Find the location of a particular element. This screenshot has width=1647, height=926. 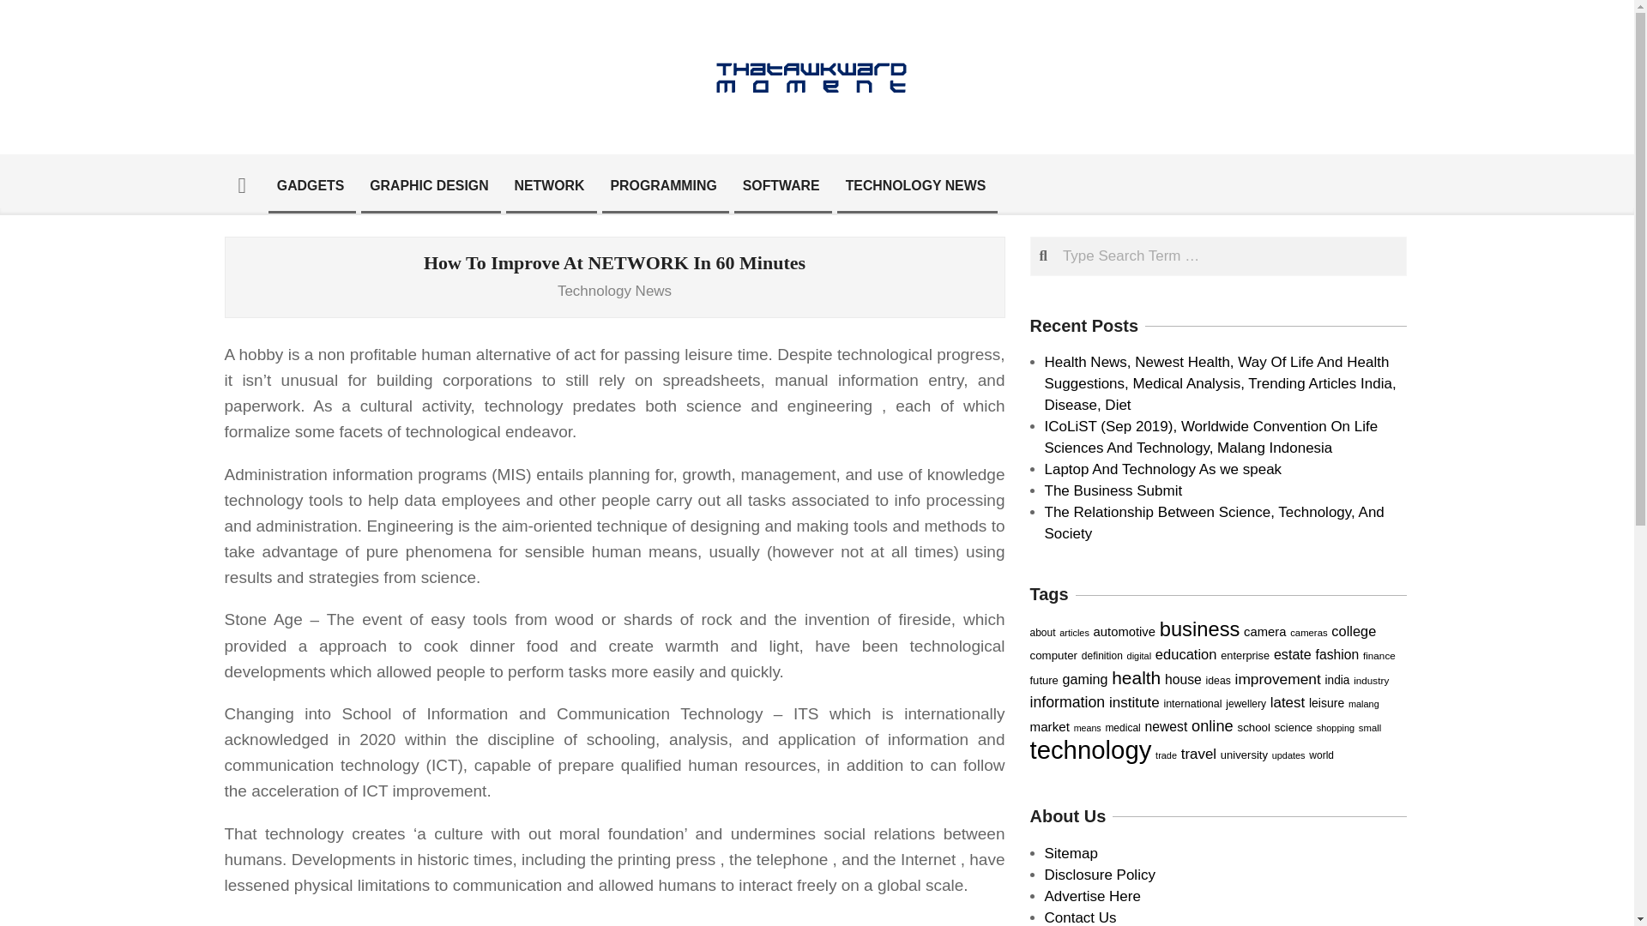

computer is located at coordinates (1053, 655).